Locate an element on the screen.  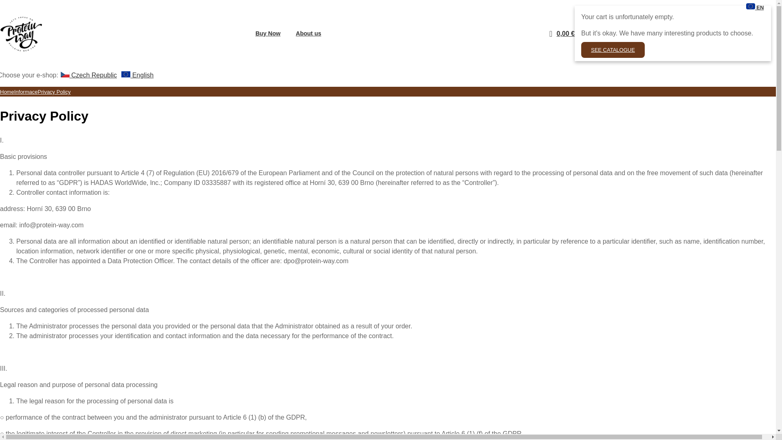
Switch e-shop is located at coordinates (755, 7).